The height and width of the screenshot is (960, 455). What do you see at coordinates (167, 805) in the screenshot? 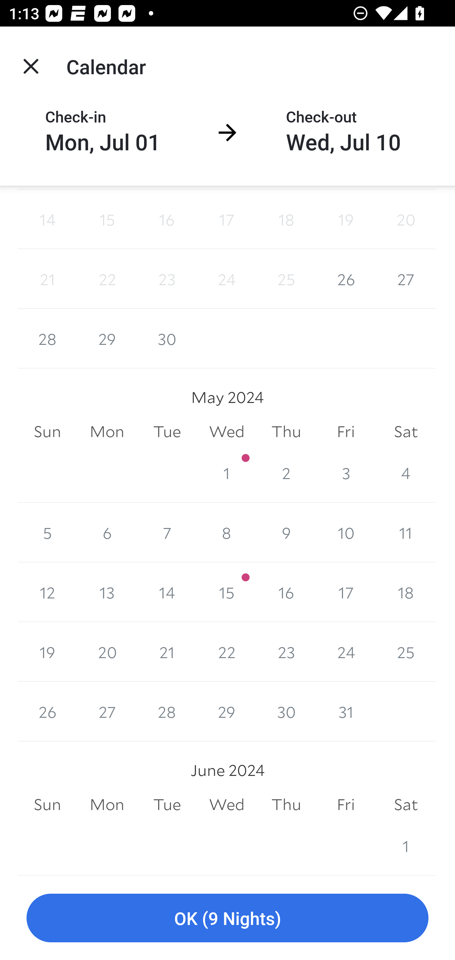
I see `Tue` at bounding box center [167, 805].